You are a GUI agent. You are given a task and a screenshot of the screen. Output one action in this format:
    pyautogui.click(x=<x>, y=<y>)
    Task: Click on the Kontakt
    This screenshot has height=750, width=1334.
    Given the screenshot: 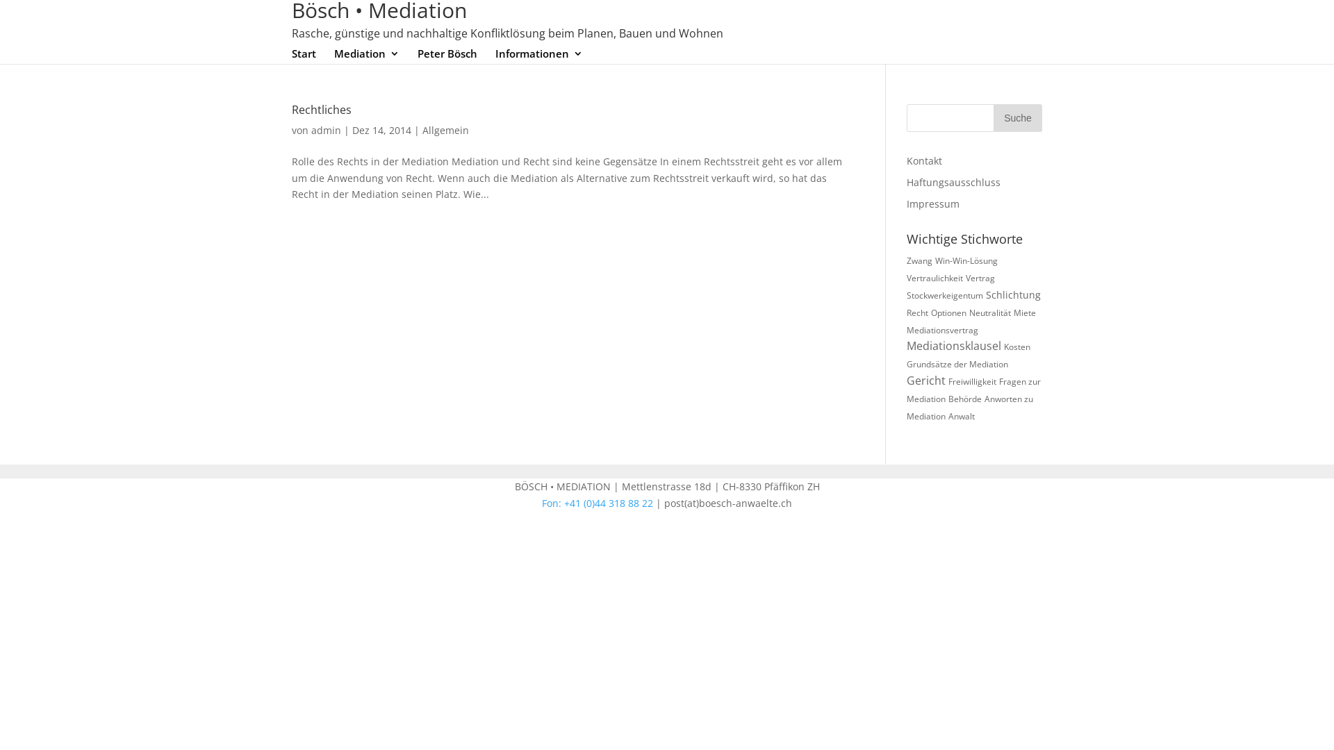 What is the action you would take?
    pyautogui.click(x=924, y=161)
    